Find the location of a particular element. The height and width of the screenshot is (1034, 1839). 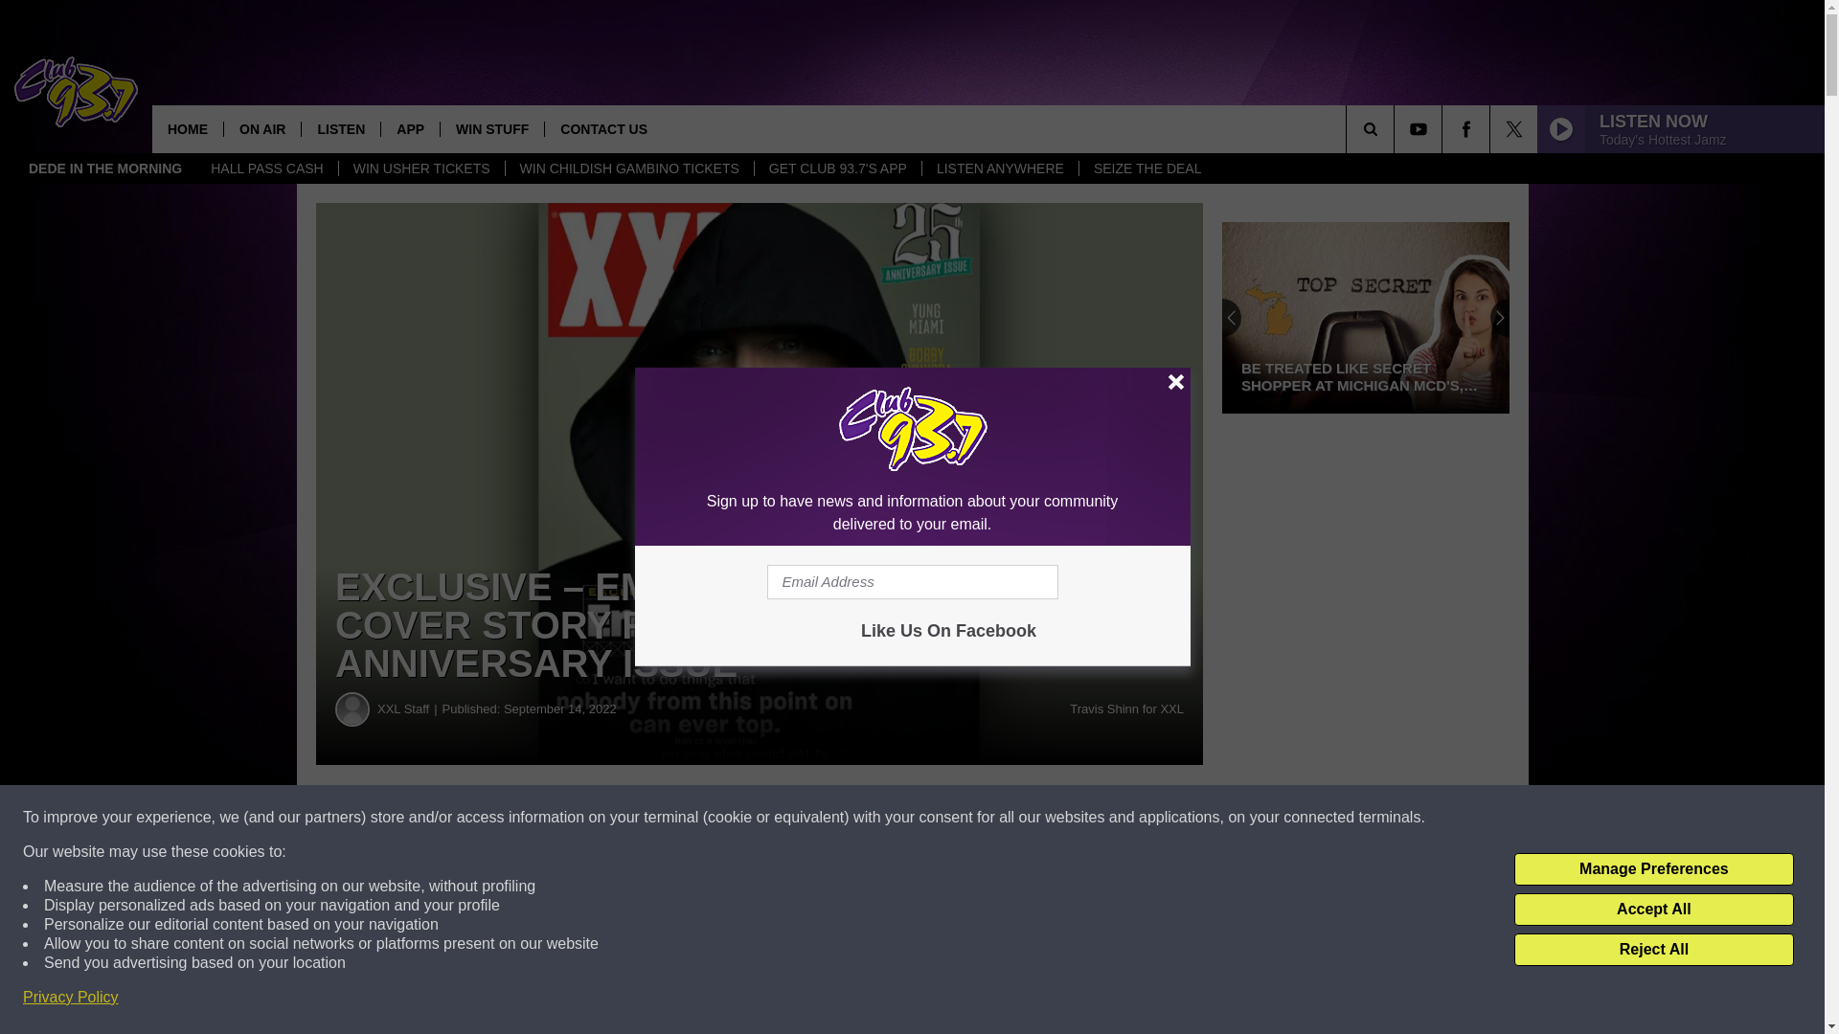

HOME is located at coordinates (188, 128).